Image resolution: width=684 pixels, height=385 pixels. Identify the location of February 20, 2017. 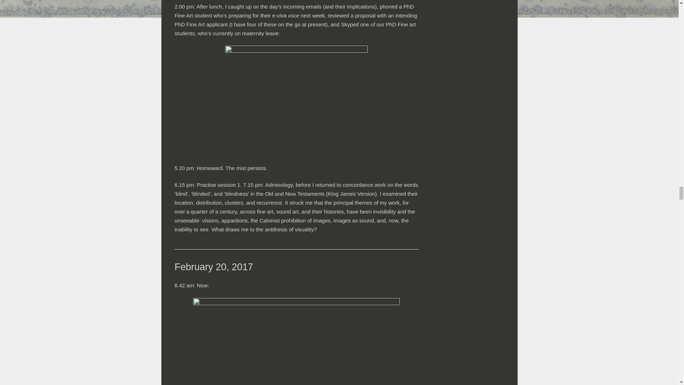
(214, 267).